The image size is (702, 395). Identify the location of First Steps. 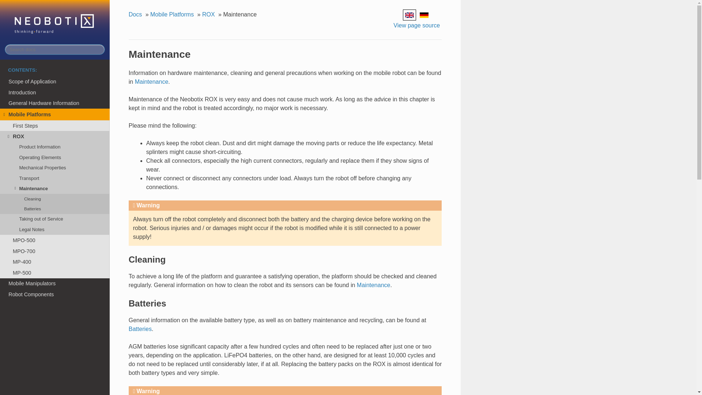
(55, 126).